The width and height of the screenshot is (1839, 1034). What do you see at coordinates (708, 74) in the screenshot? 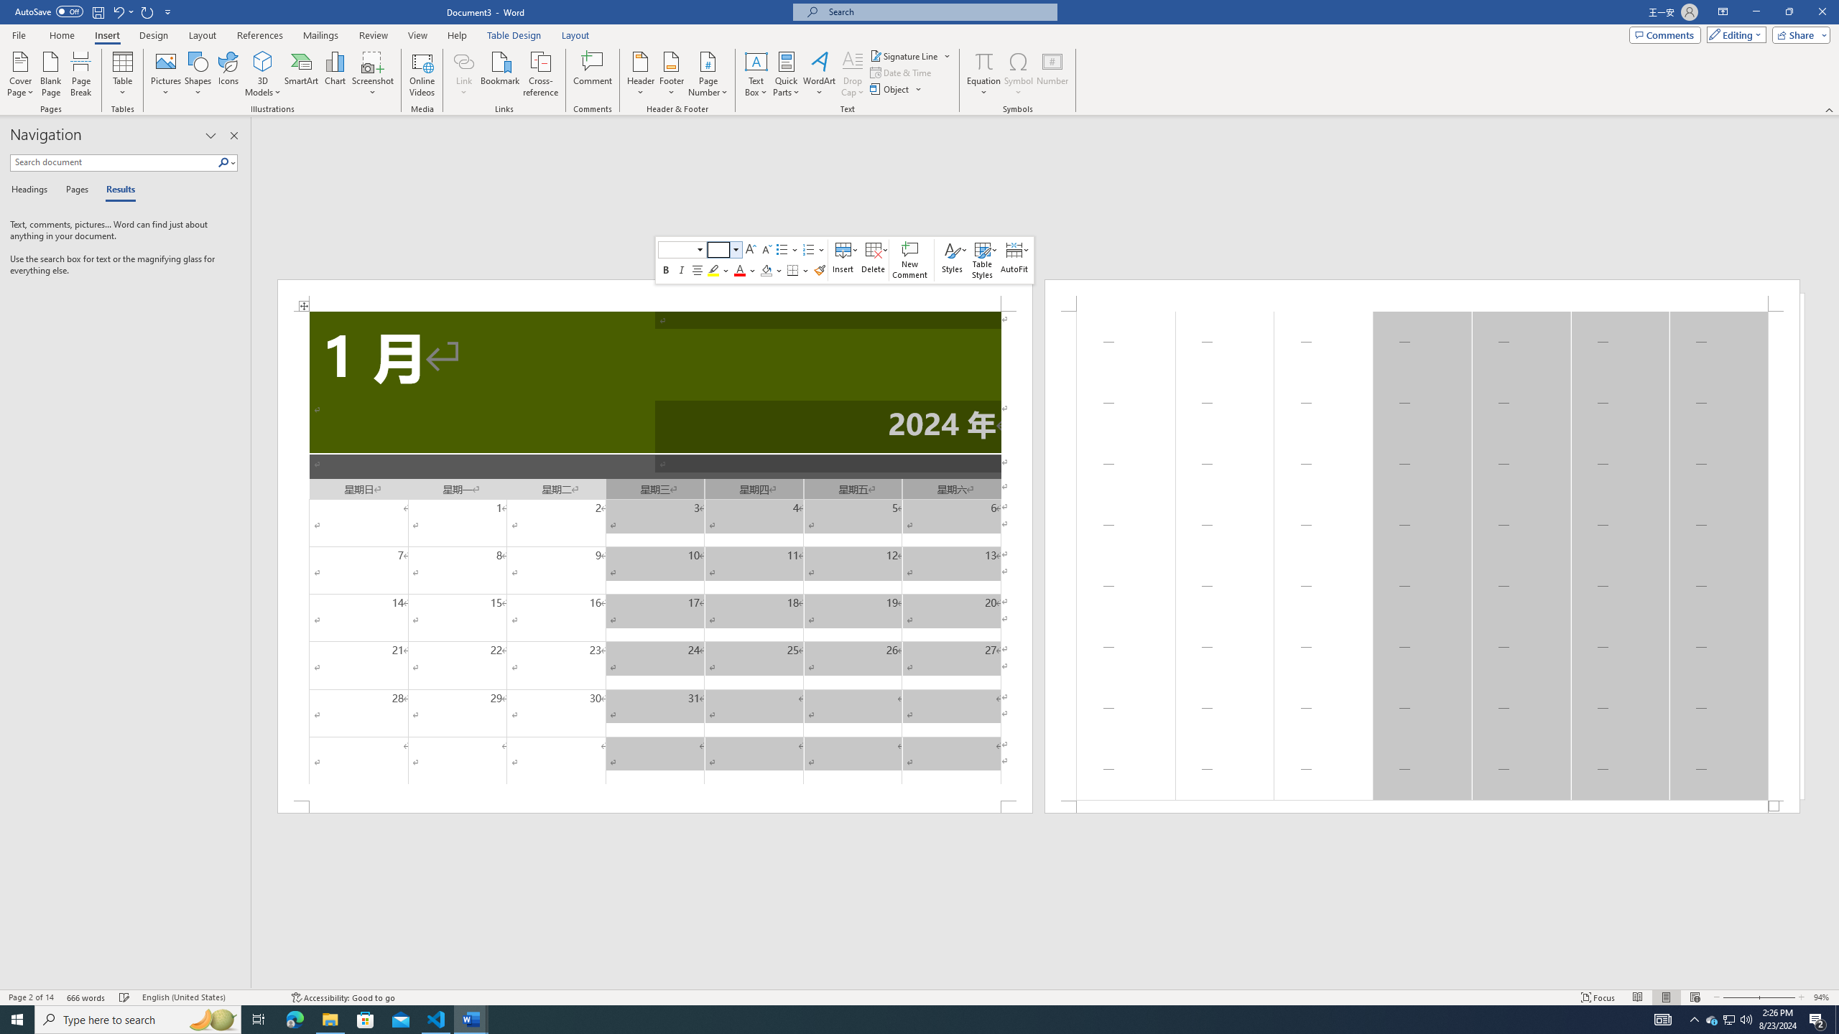
I see `Page Number` at bounding box center [708, 74].